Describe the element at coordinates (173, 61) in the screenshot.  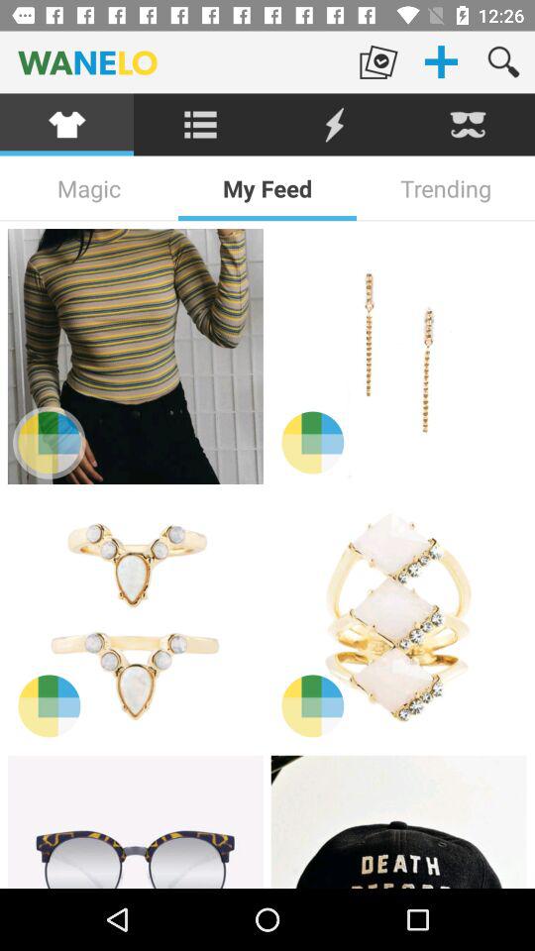
I see `press the wanelo` at that location.